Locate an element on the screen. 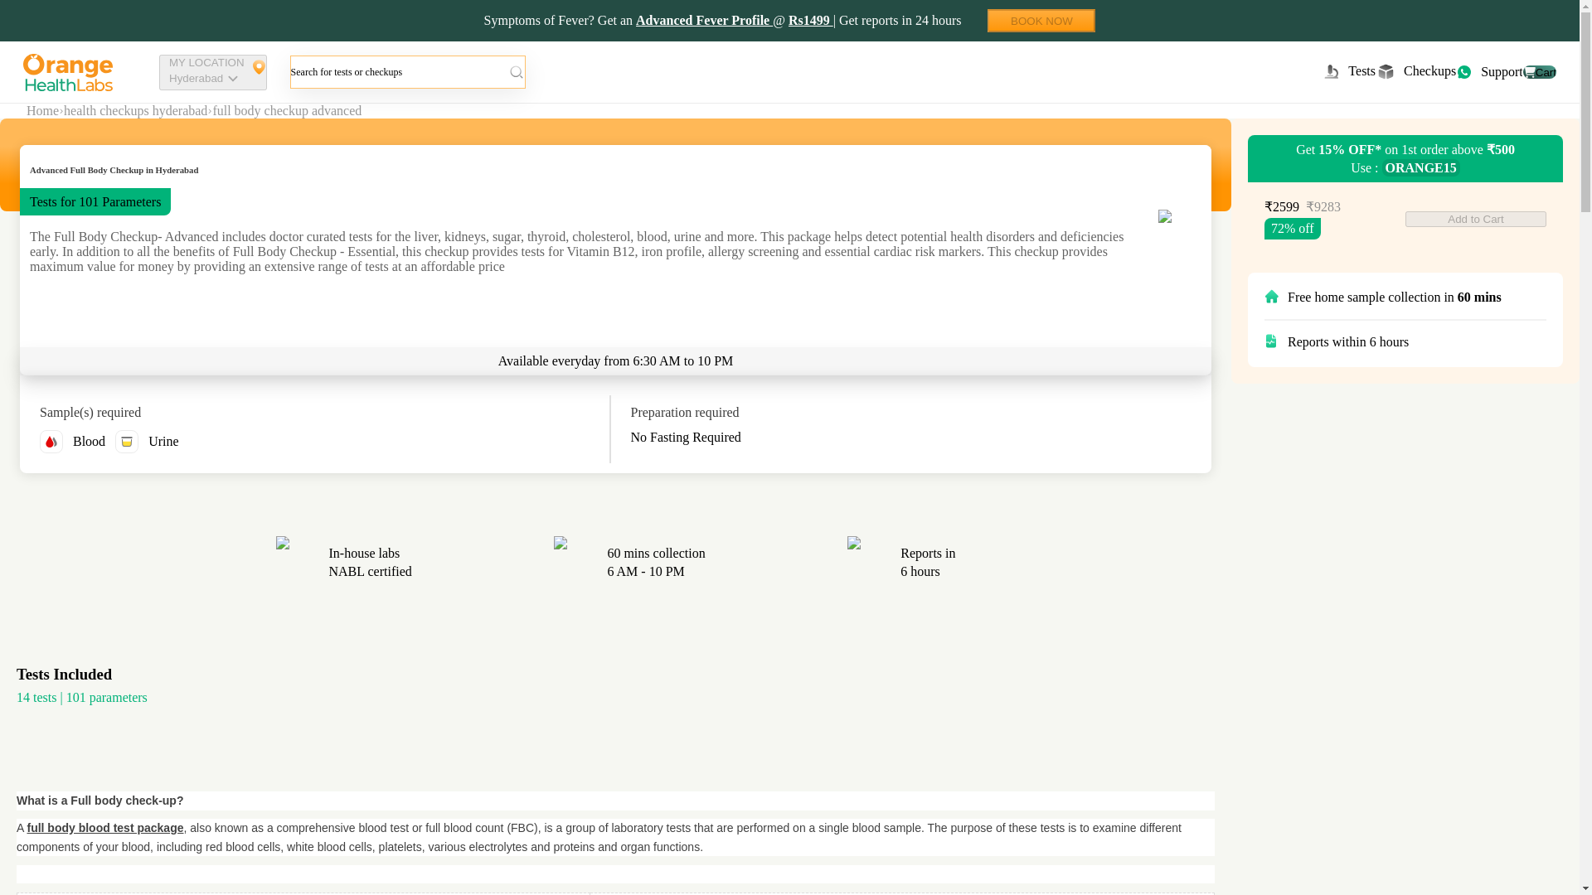 The height and width of the screenshot is (895, 1592). Home is located at coordinates (104, 827).